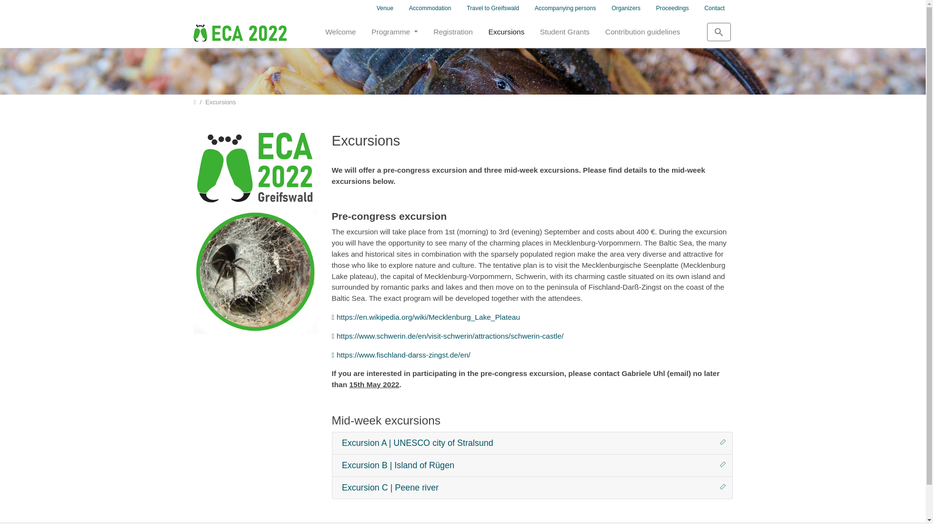 The width and height of the screenshot is (933, 524). What do you see at coordinates (714, 8) in the screenshot?
I see `Contact` at bounding box center [714, 8].